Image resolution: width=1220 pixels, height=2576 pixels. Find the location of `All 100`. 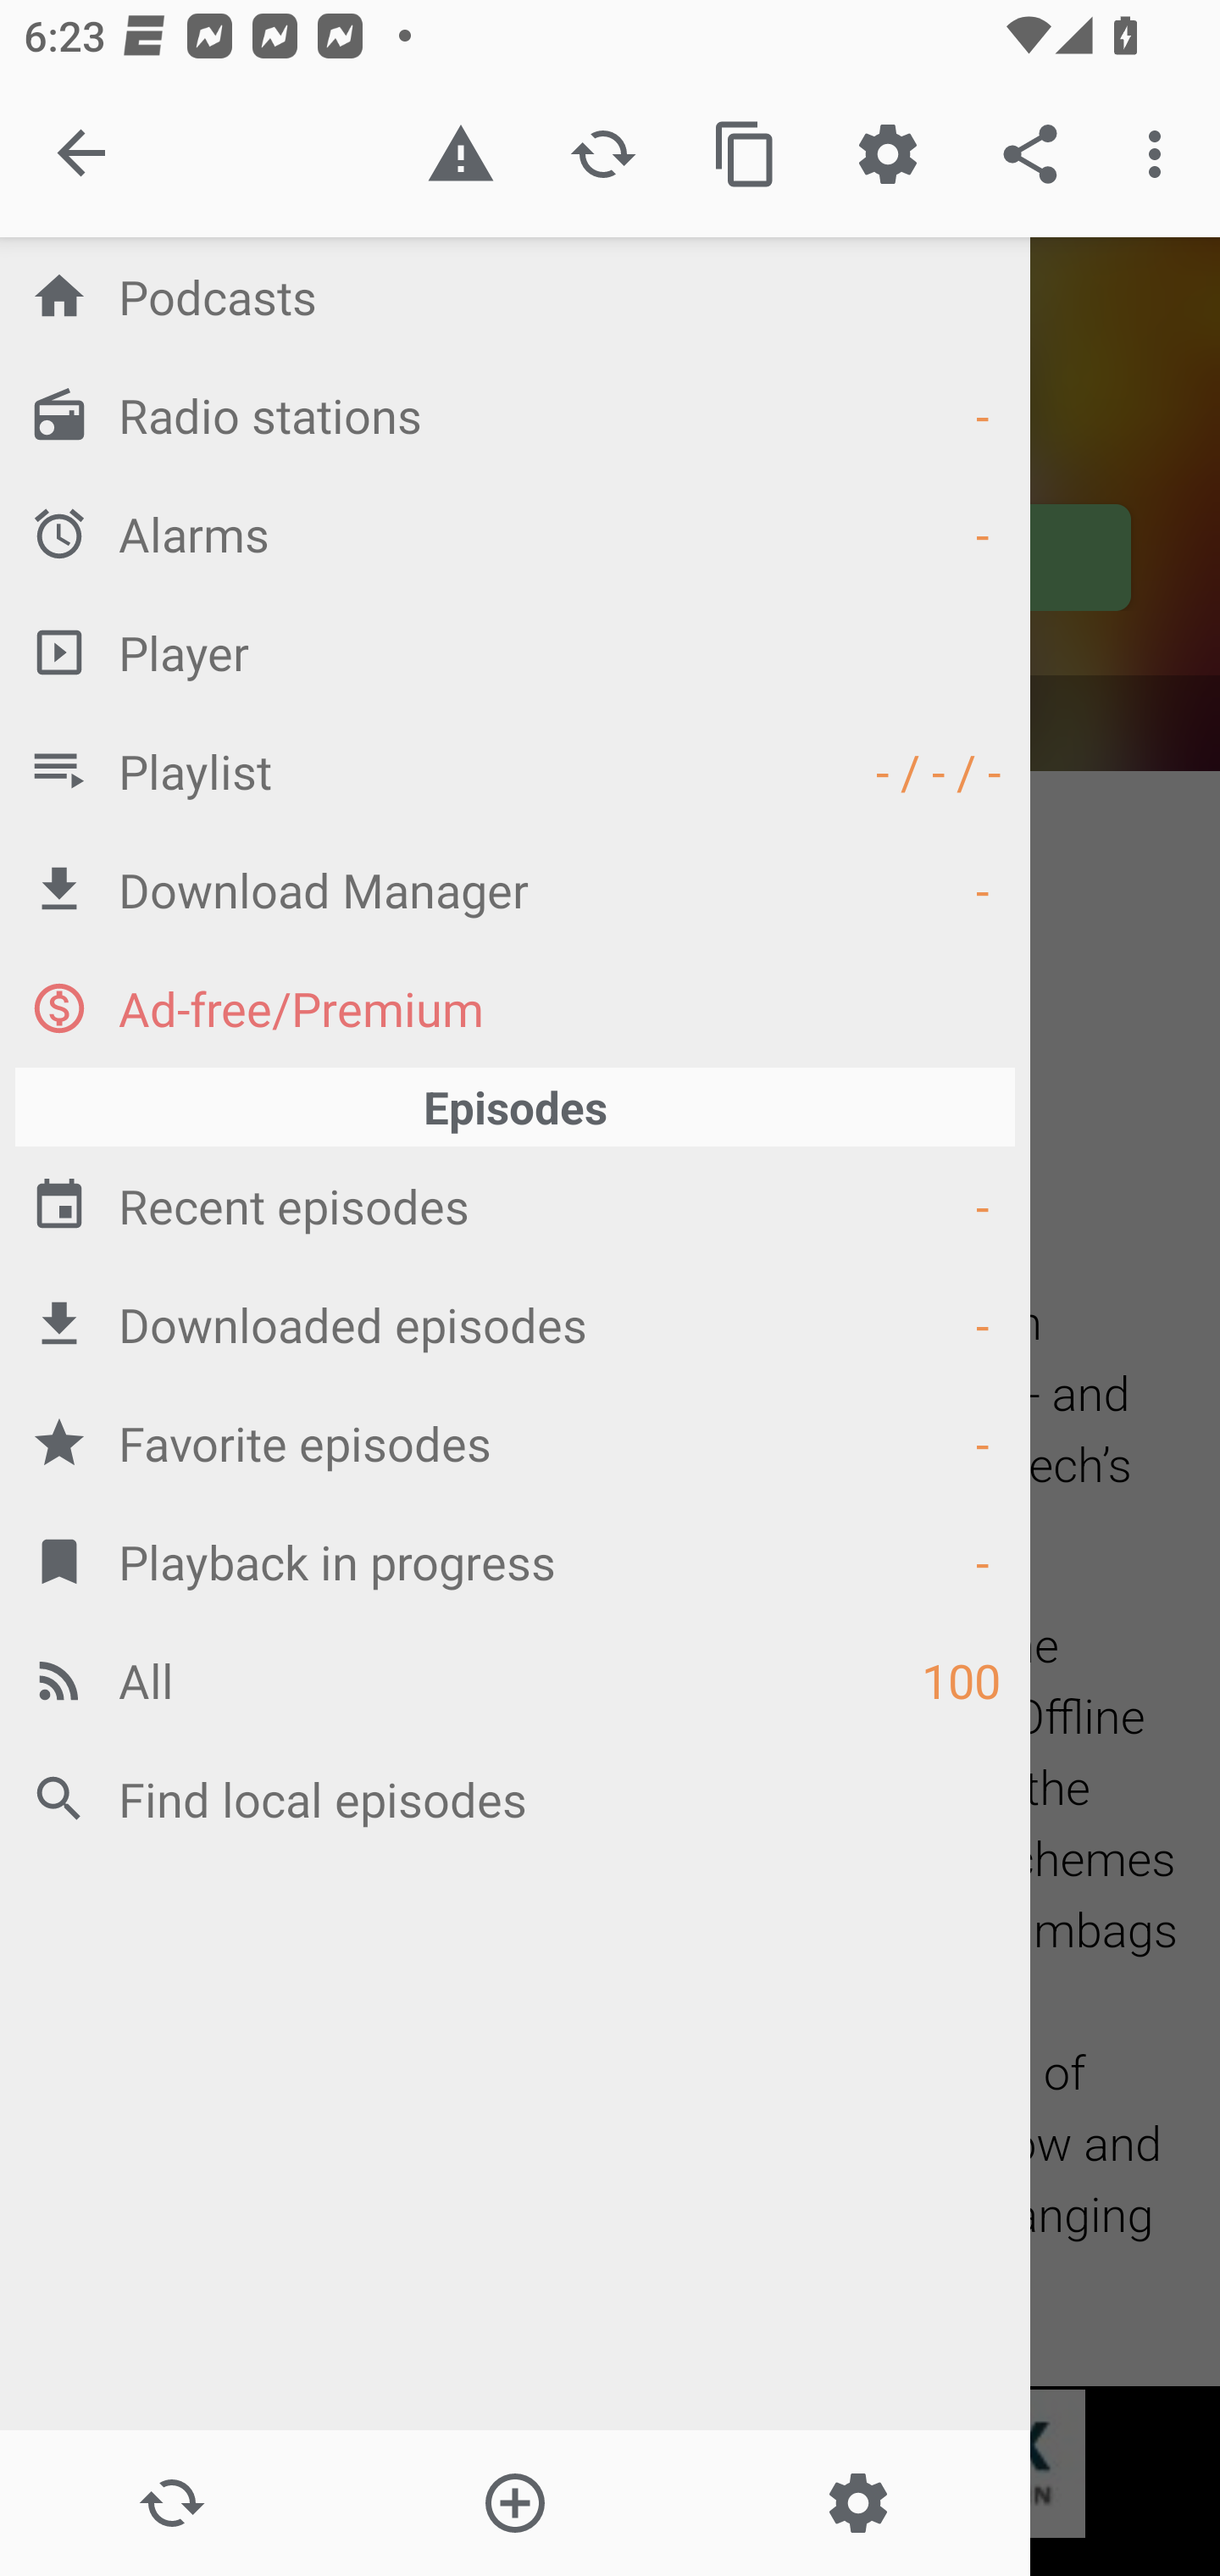

All 100 is located at coordinates (515, 1679).